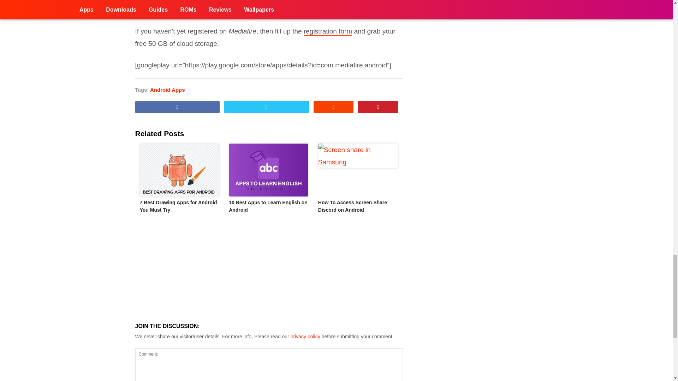  What do you see at coordinates (178, 206) in the screenshot?
I see `7 Best Drawing Apps for Android You Must Try` at bounding box center [178, 206].